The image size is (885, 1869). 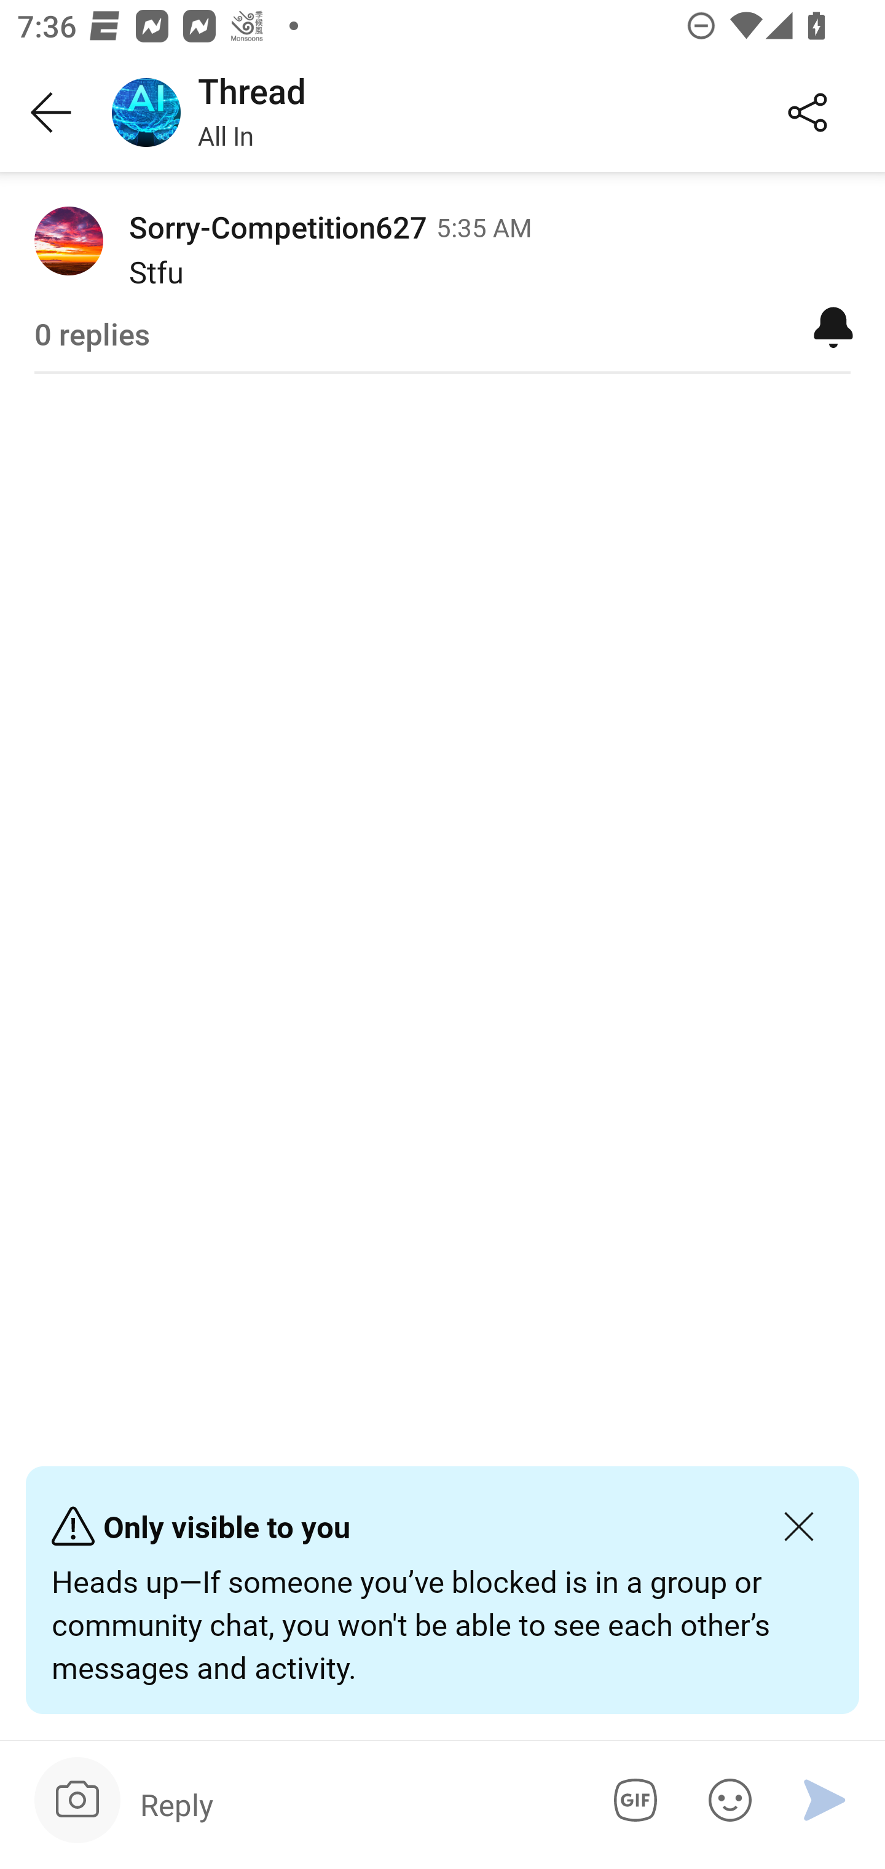 I want to click on Upload image, so click(x=77, y=1800).